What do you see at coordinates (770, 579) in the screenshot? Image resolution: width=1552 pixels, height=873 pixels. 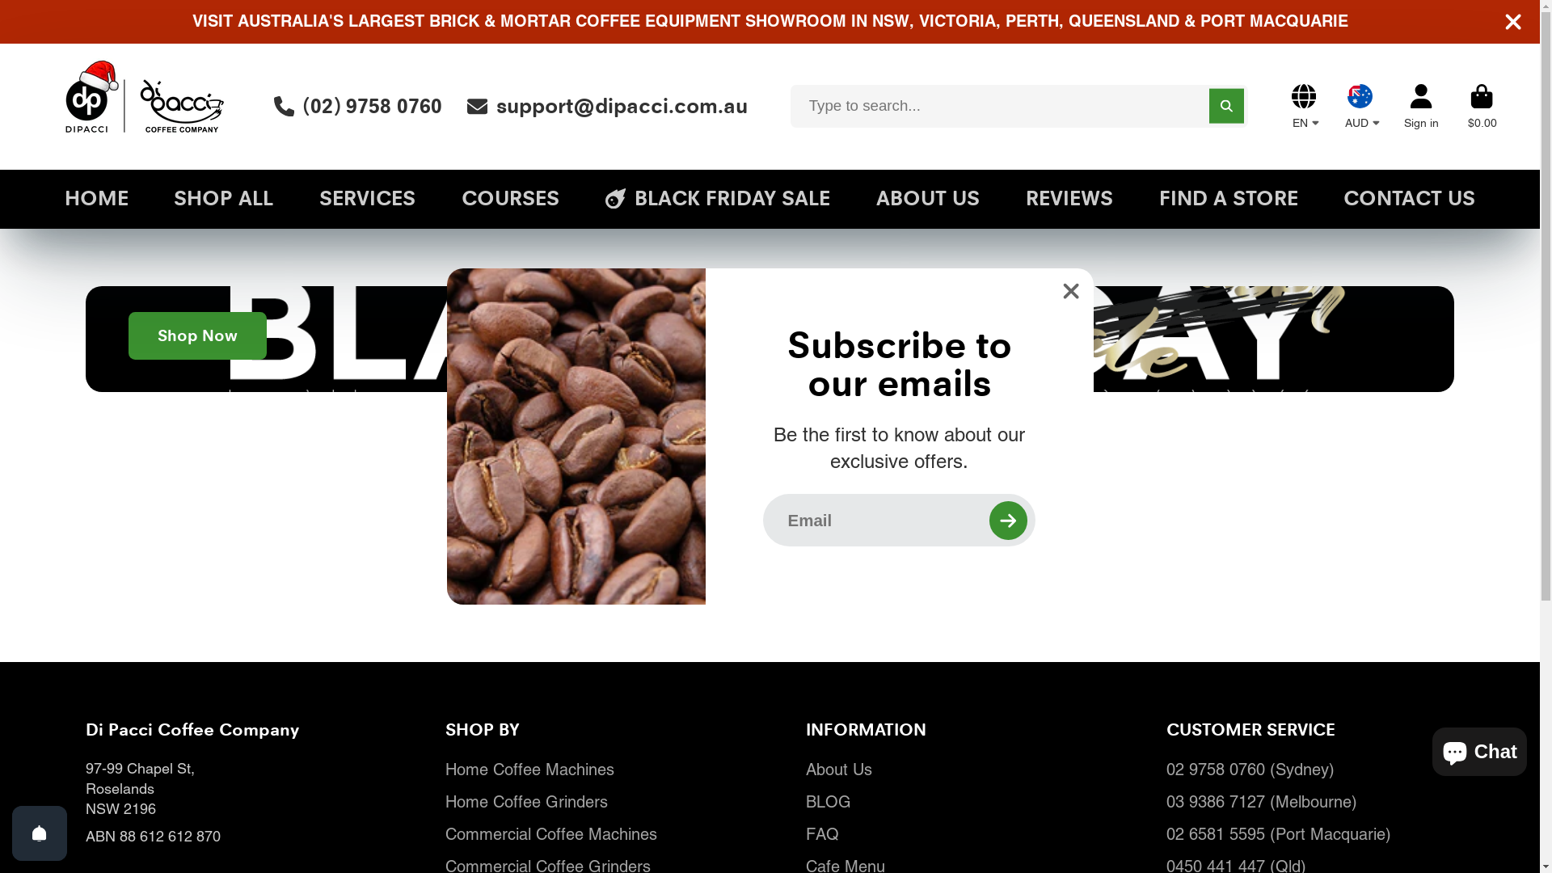 I see `Continue shopping` at bounding box center [770, 579].